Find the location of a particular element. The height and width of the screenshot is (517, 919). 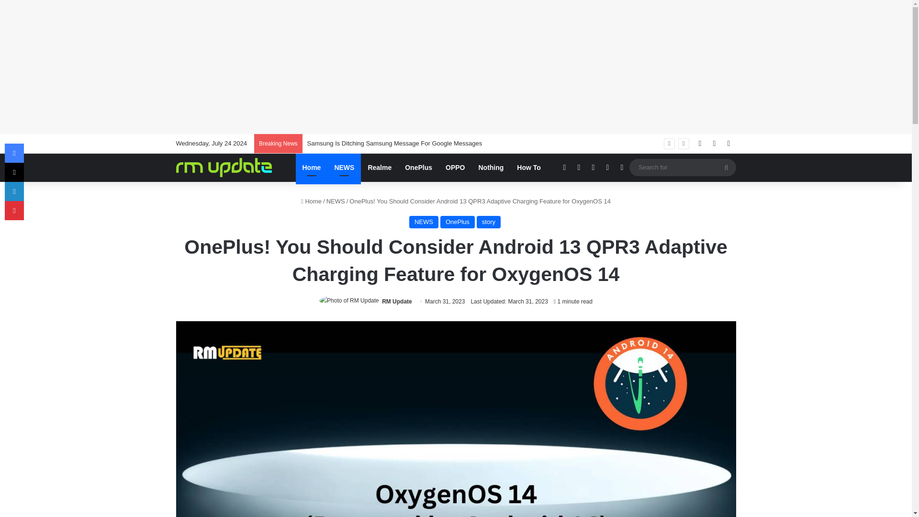

RM Update is located at coordinates (397, 302).